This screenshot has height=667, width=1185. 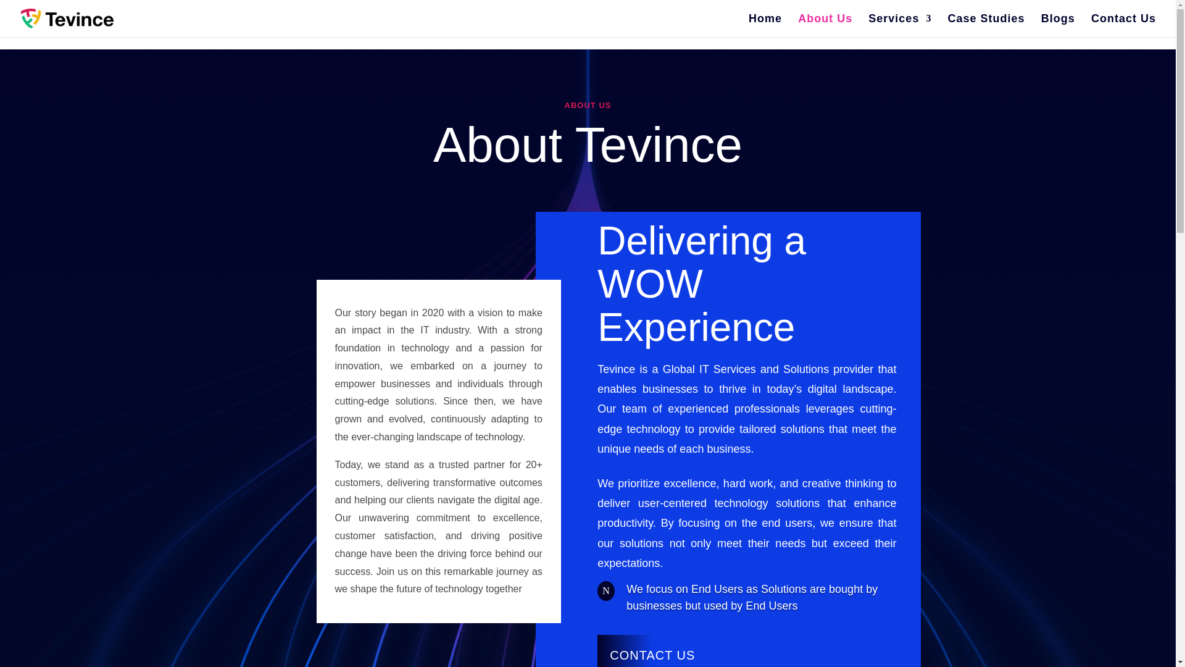 I want to click on Home, so click(x=765, y=25).